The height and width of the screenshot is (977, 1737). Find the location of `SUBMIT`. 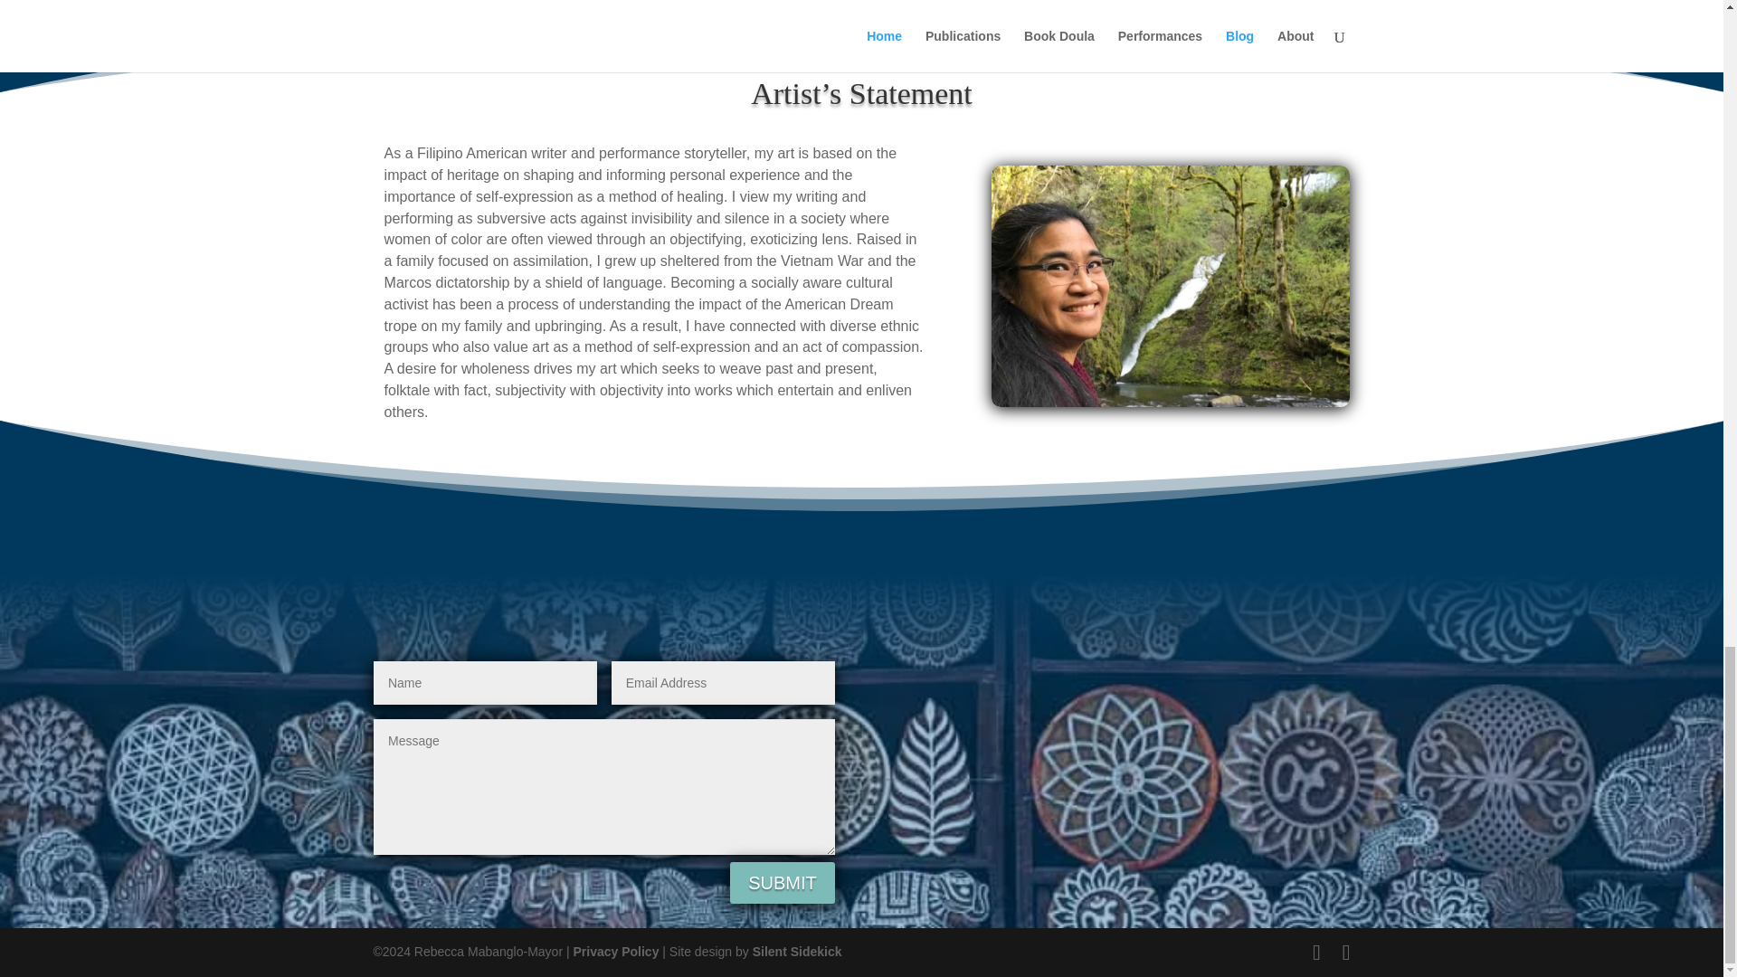

SUBMIT is located at coordinates (782, 883).